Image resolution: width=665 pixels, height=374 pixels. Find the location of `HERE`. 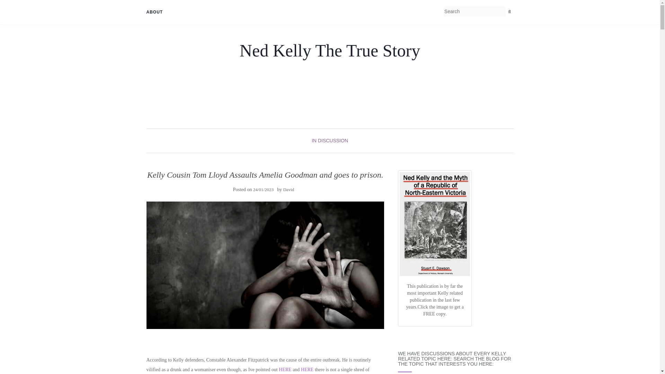

HERE is located at coordinates (308, 369).